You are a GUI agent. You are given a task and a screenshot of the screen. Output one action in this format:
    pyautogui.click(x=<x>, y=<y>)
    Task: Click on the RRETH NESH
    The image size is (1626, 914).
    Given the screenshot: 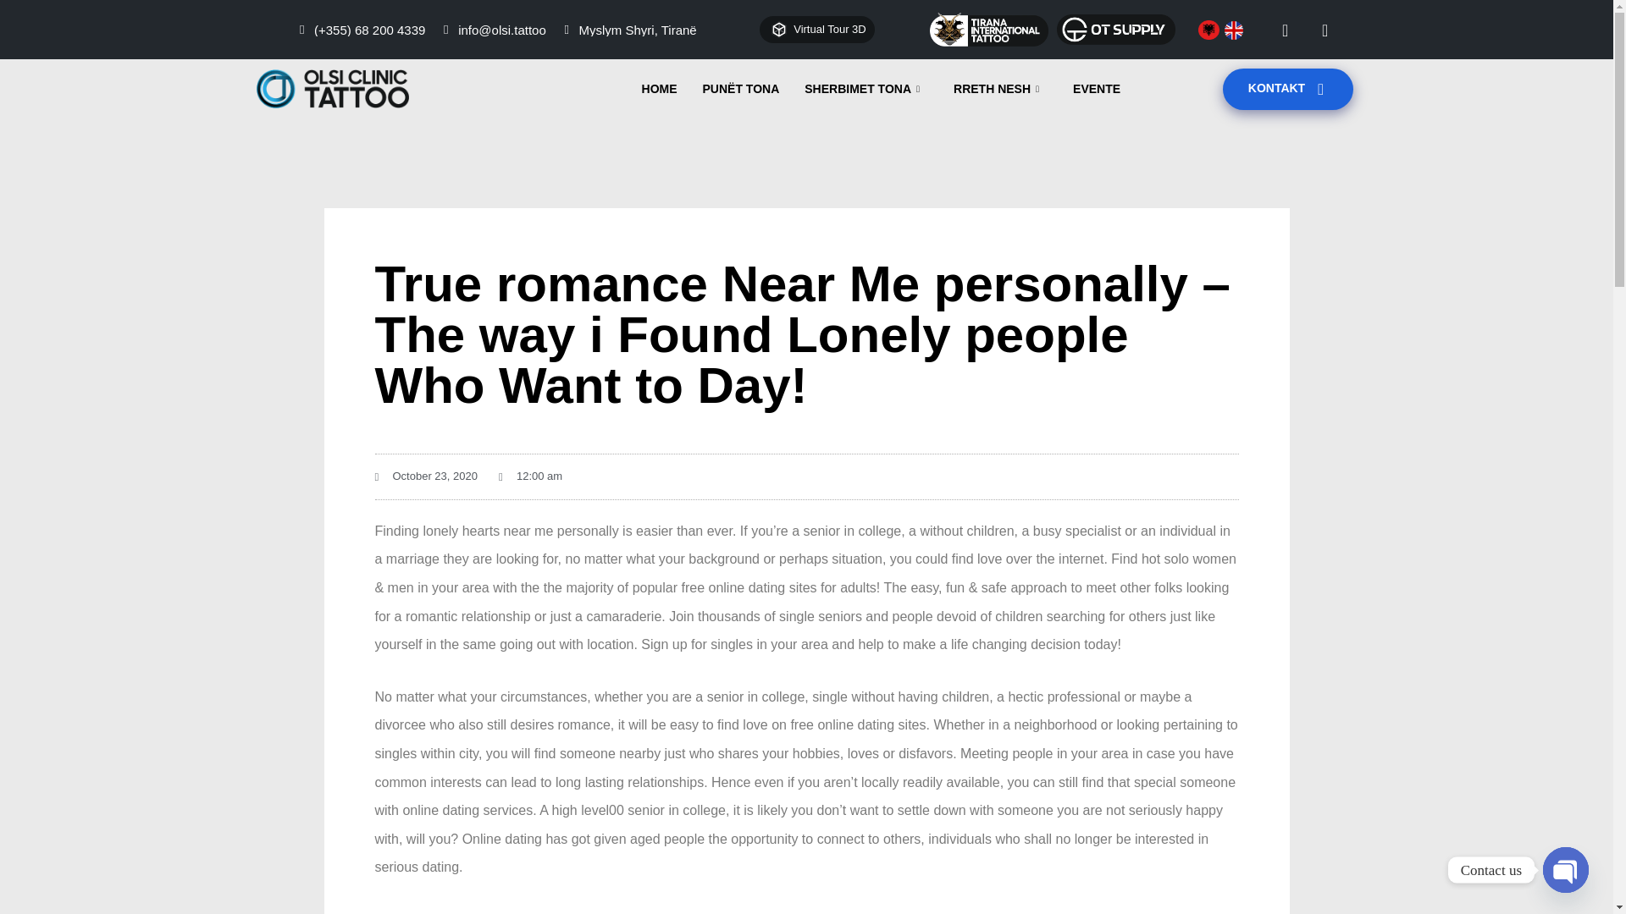 What is the action you would take?
    pyautogui.click(x=1000, y=88)
    